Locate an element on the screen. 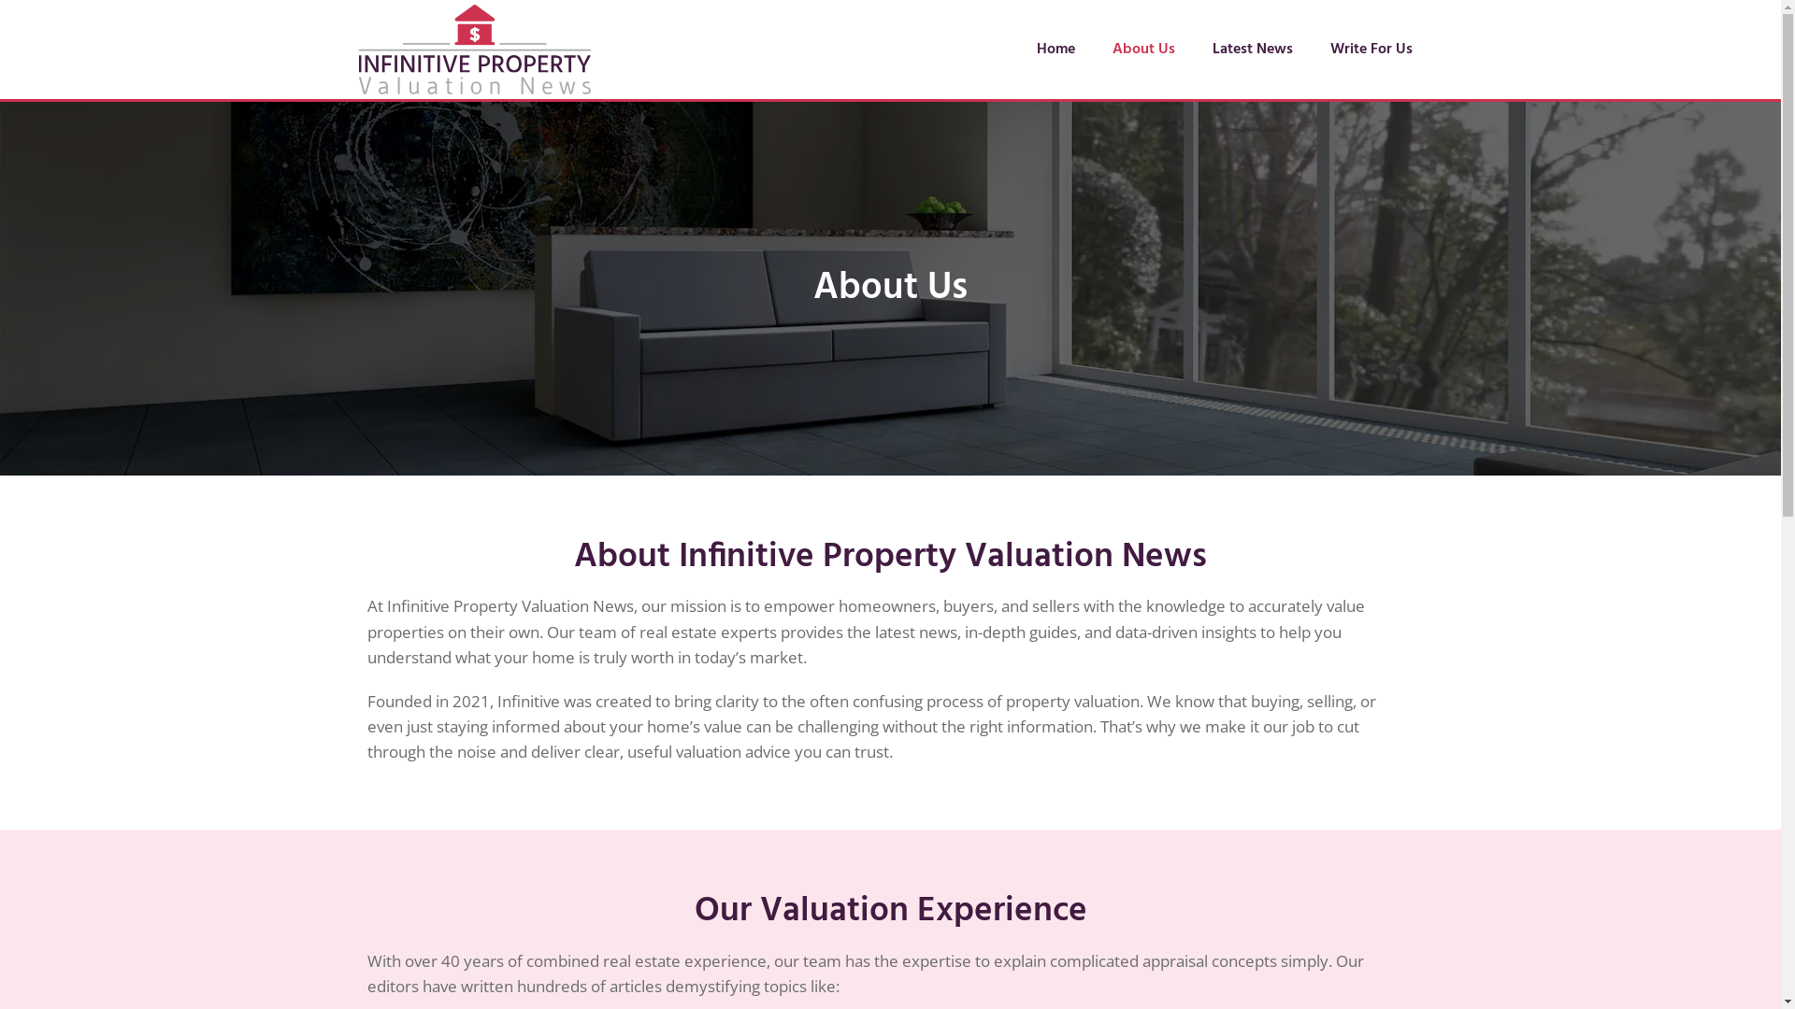 The height and width of the screenshot is (1009, 1795). Latest News is located at coordinates (1253, 49).